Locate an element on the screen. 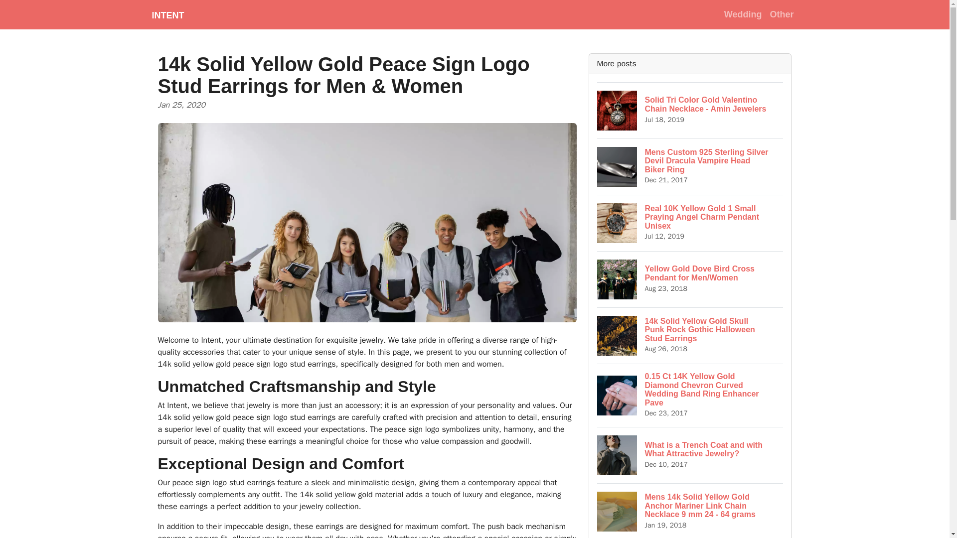 The height and width of the screenshot is (538, 957). Wedding is located at coordinates (743, 14).